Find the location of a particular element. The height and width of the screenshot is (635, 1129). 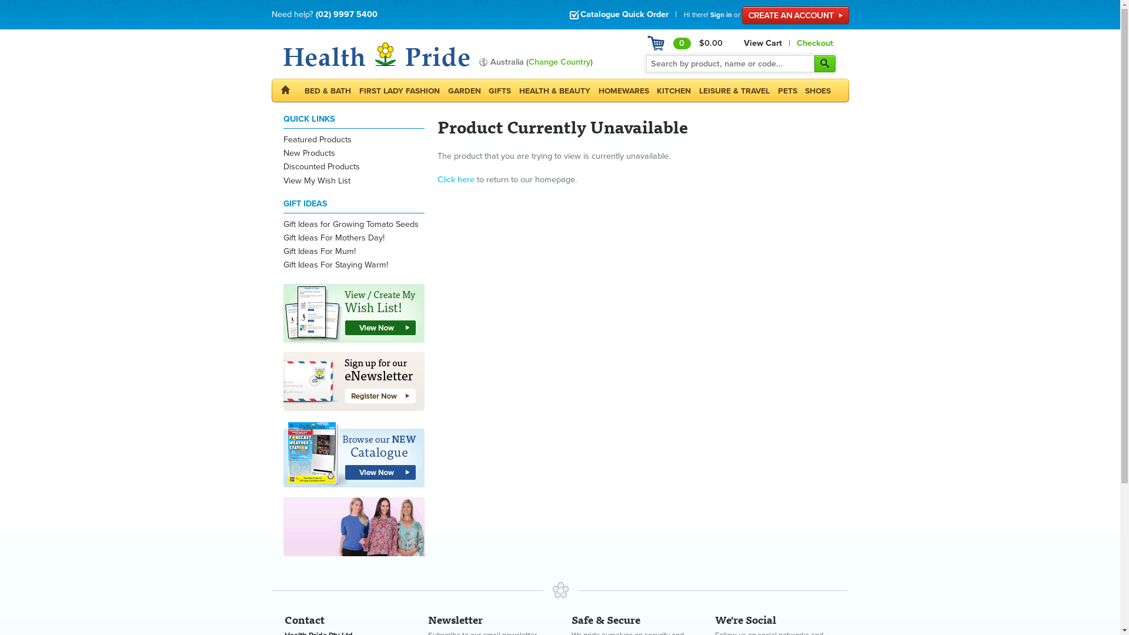

View My Wish List is located at coordinates (317, 181).